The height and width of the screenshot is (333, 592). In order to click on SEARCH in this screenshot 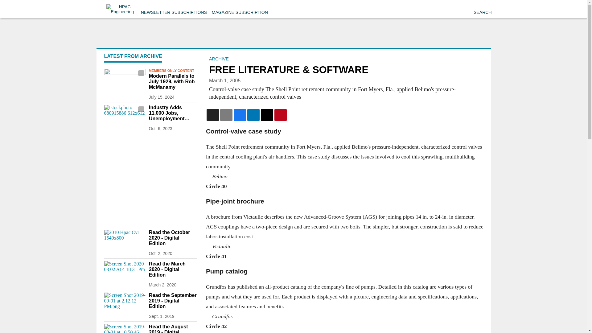, I will do `click(482, 12)`.